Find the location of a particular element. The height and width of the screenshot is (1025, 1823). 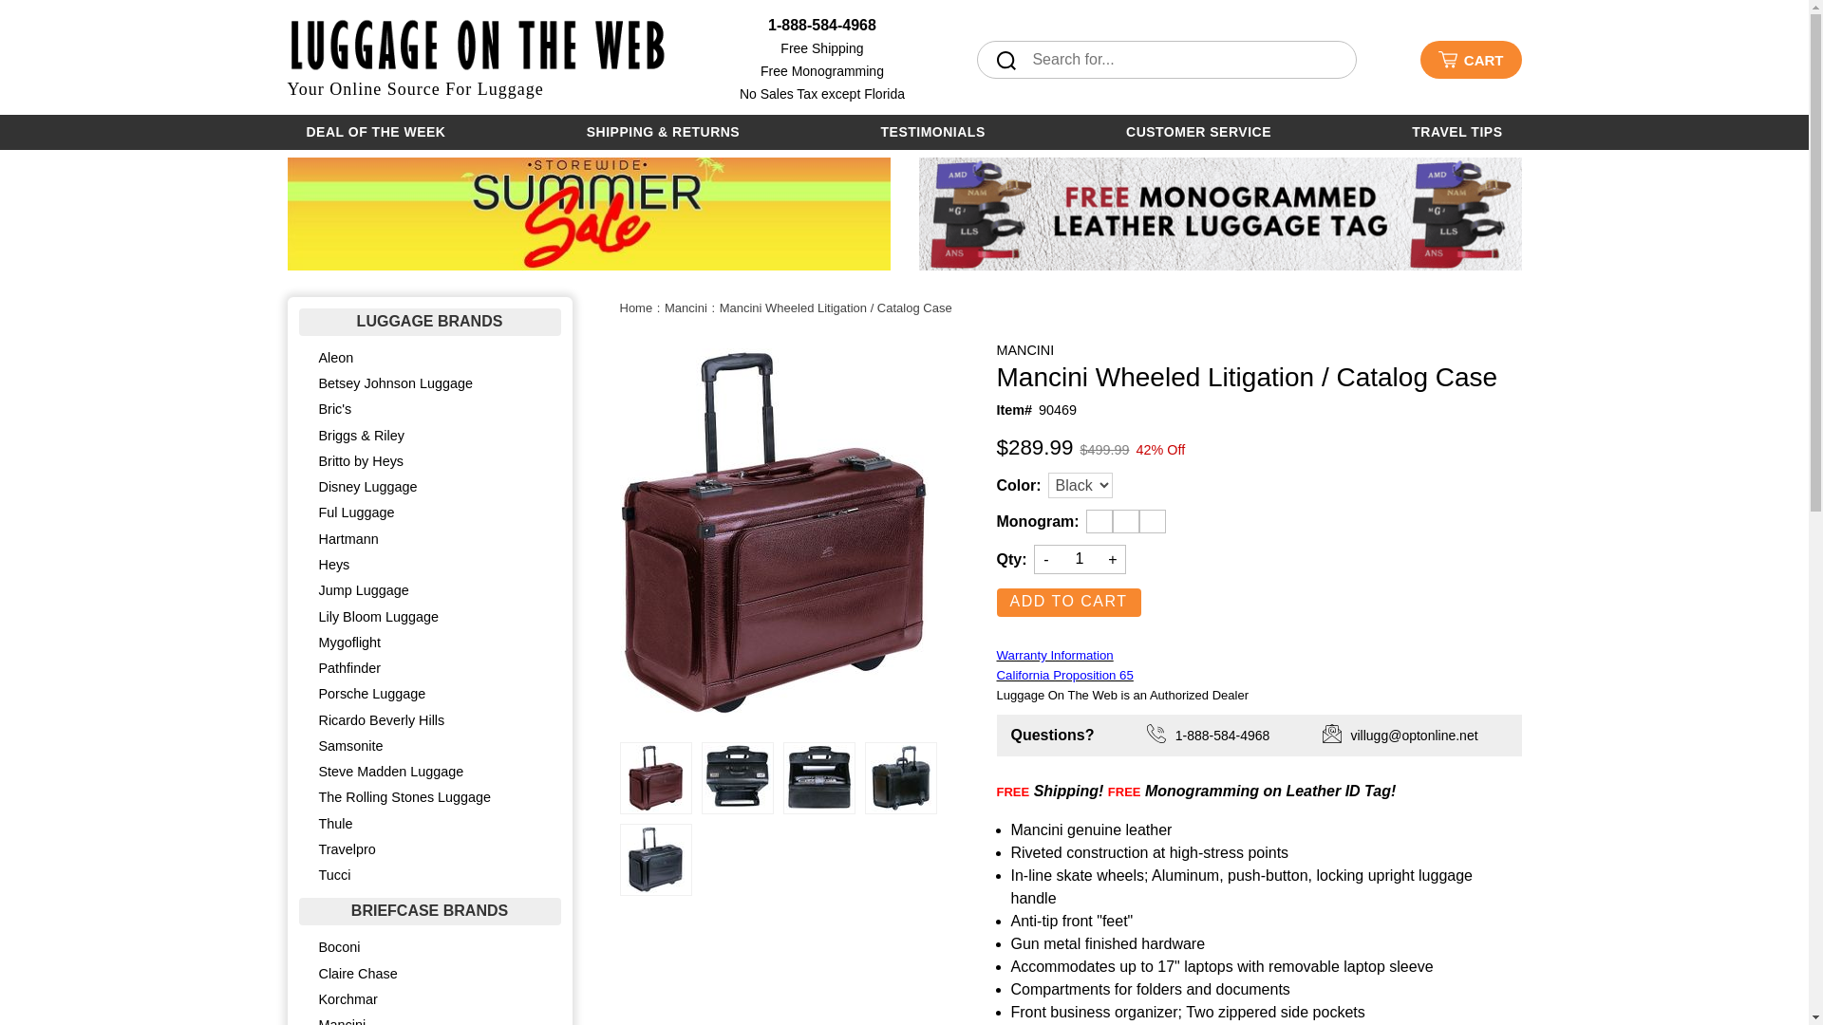

Aleon is located at coordinates (429, 357).